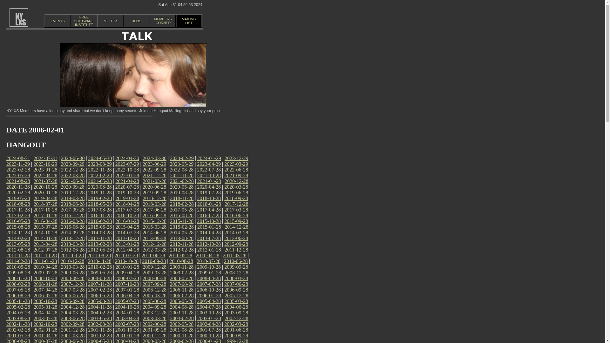 This screenshot has height=343, width=610. What do you see at coordinates (72, 164) in the screenshot?
I see `2022-03-28` at bounding box center [72, 164].